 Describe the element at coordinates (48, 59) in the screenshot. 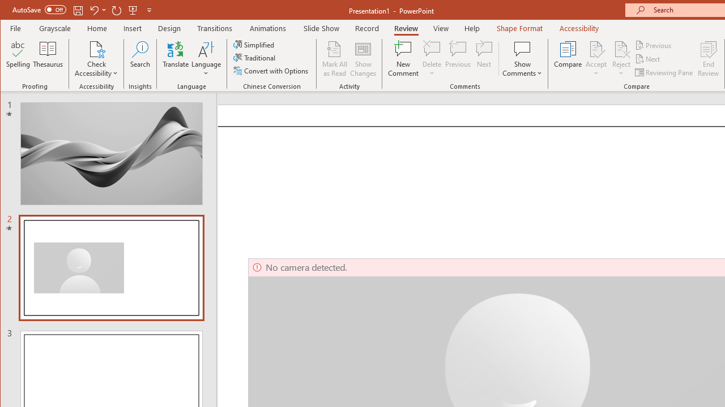

I see `Thesaurus...` at that location.